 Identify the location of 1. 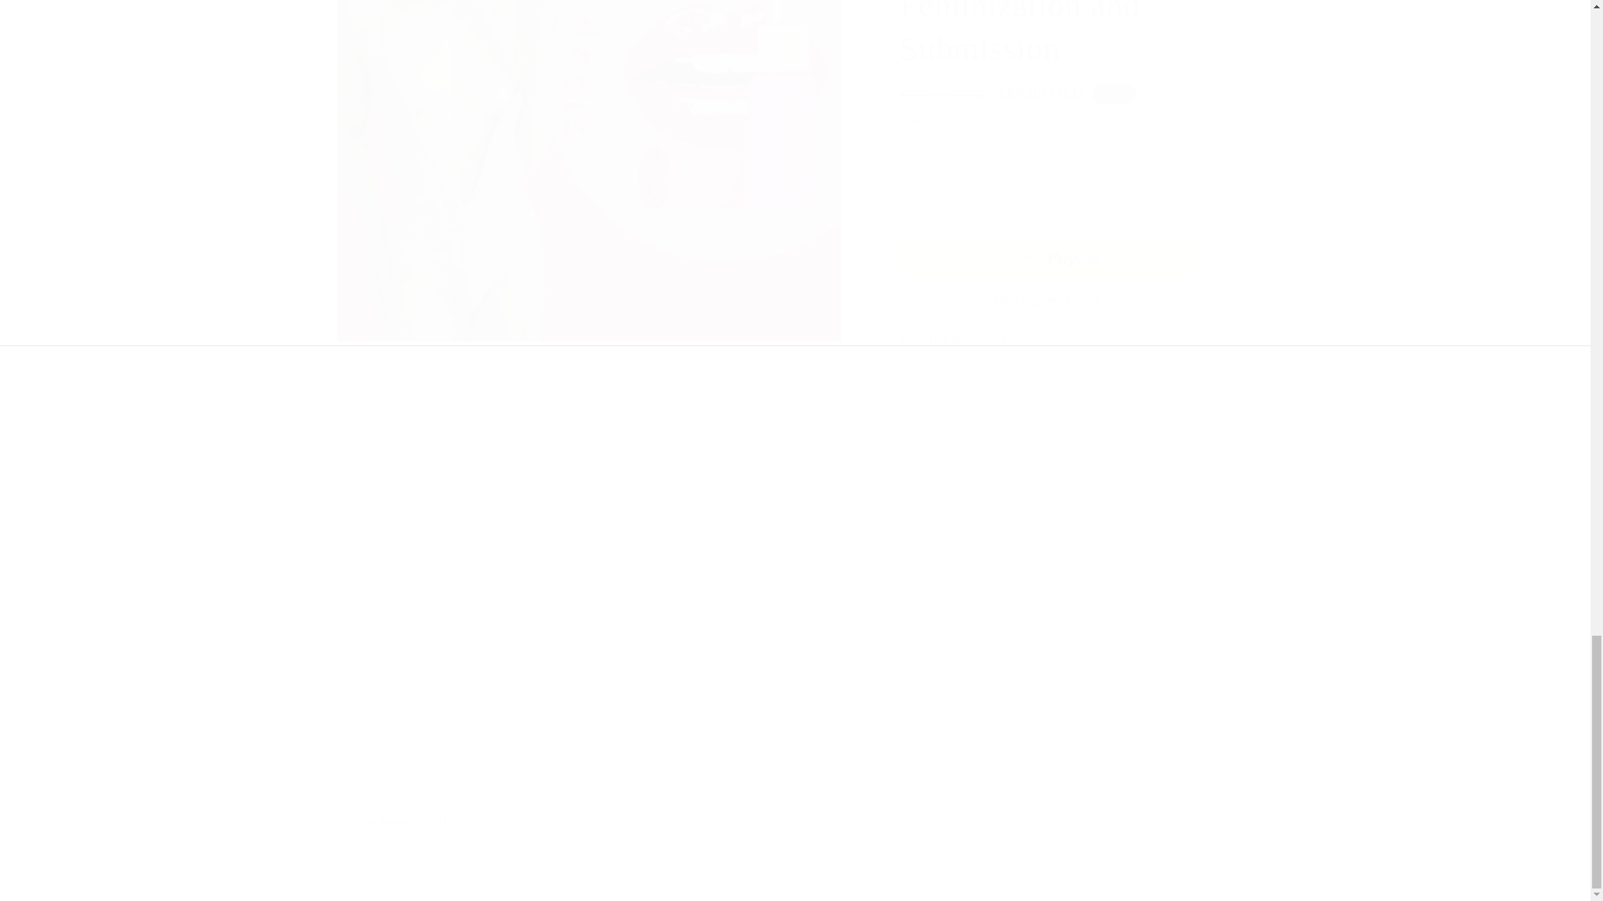
(958, 151).